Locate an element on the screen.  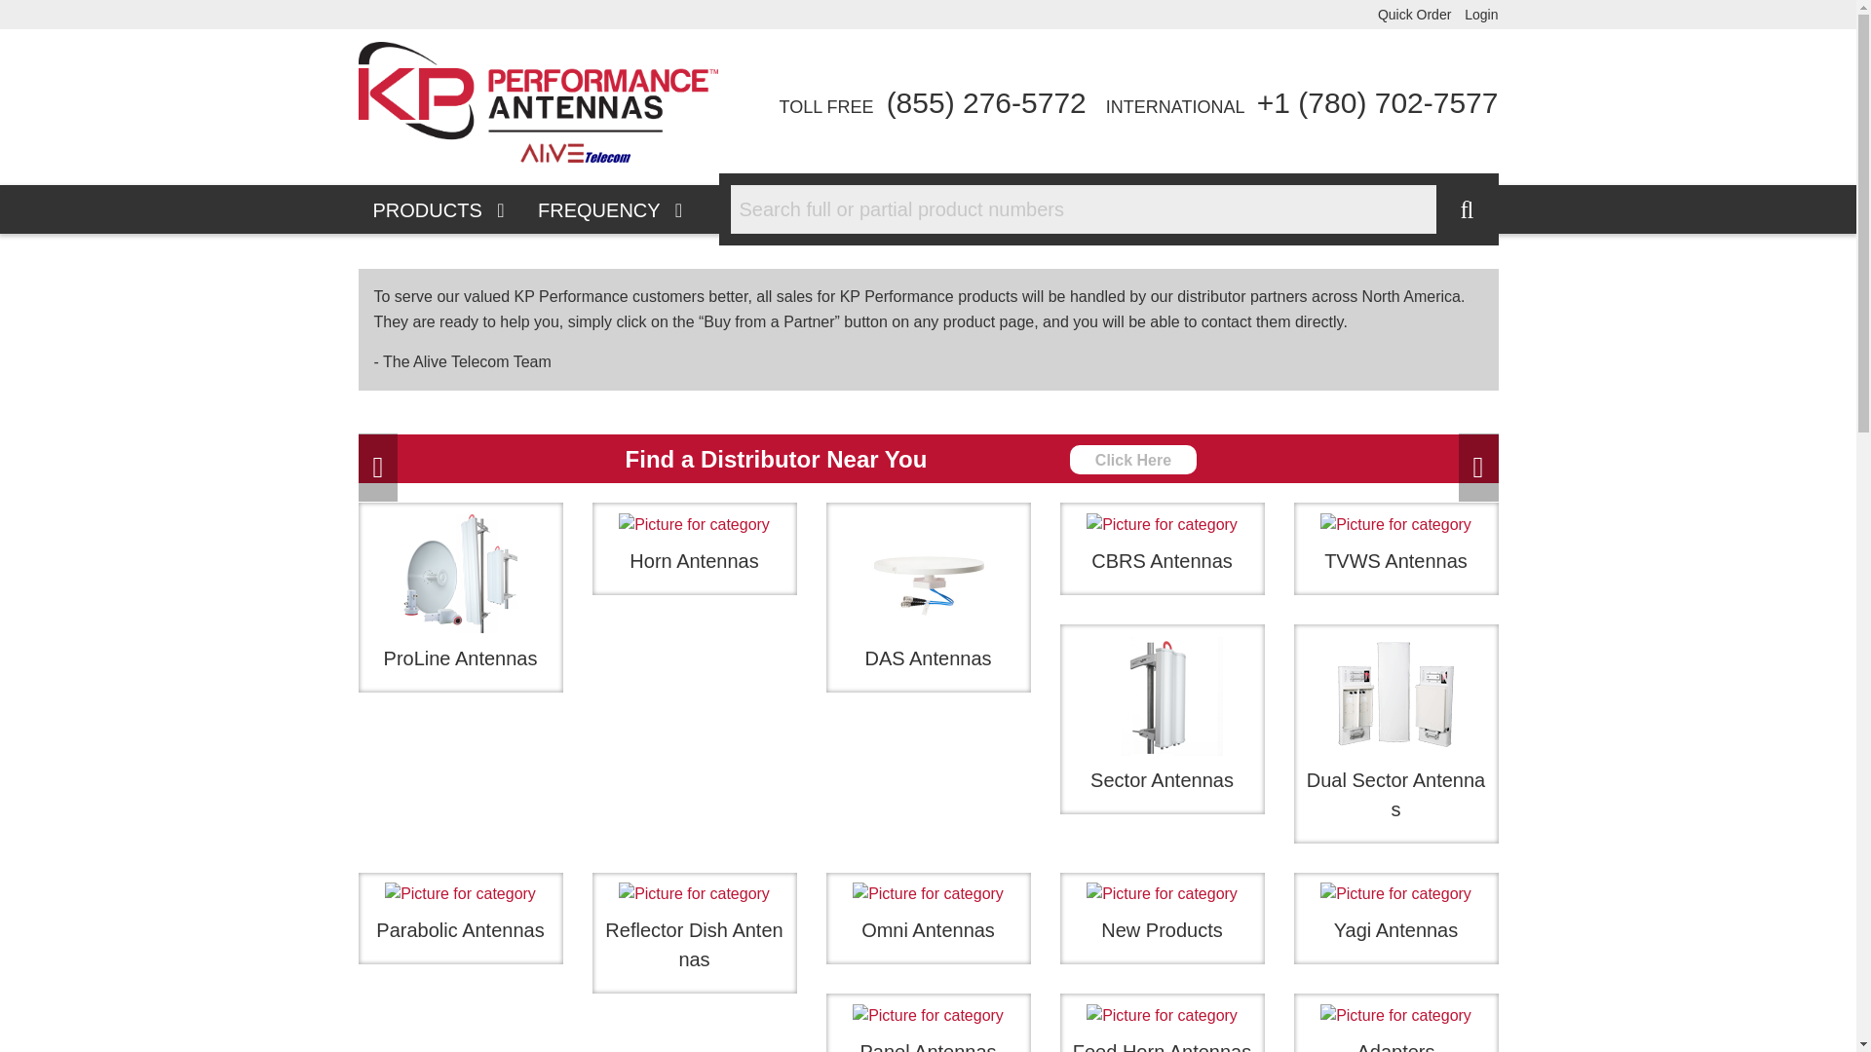
Show products in category  is located at coordinates (693, 549).